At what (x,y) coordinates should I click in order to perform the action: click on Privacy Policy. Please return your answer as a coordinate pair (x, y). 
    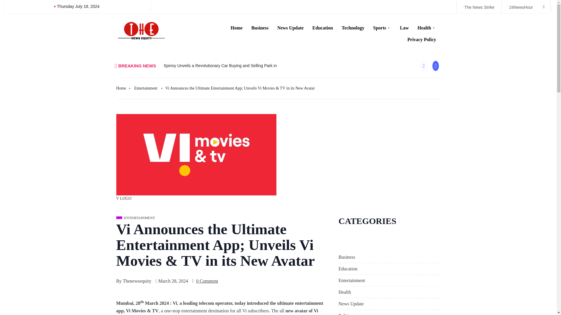
    Looking at the image, I should click on (421, 39).